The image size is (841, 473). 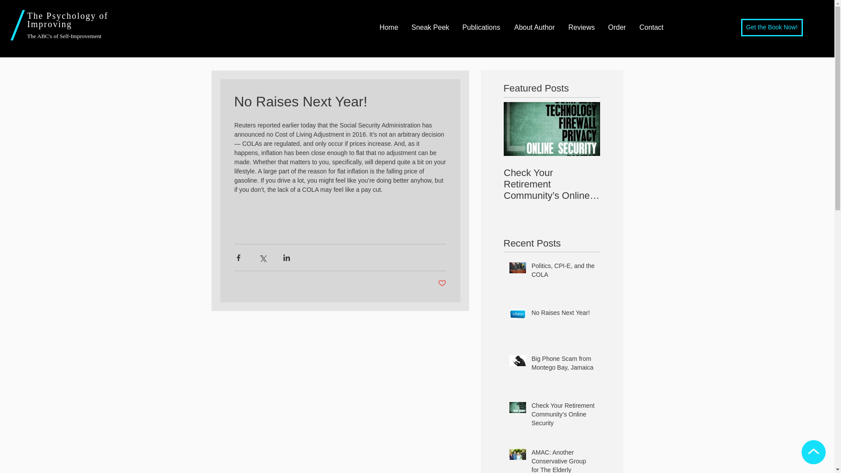 What do you see at coordinates (651, 27) in the screenshot?
I see `Contact` at bounding box center [651, 27].